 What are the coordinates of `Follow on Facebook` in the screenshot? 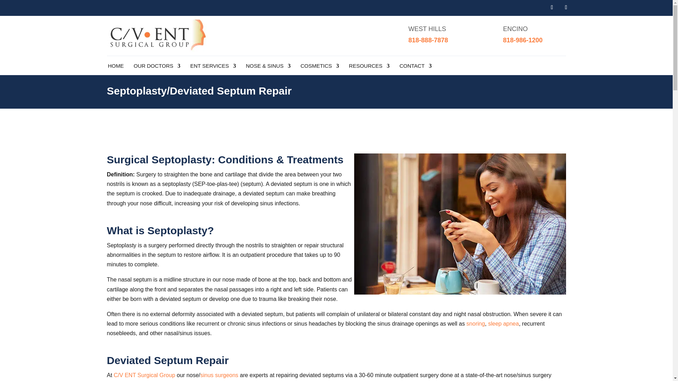 It's located at (552, 7).